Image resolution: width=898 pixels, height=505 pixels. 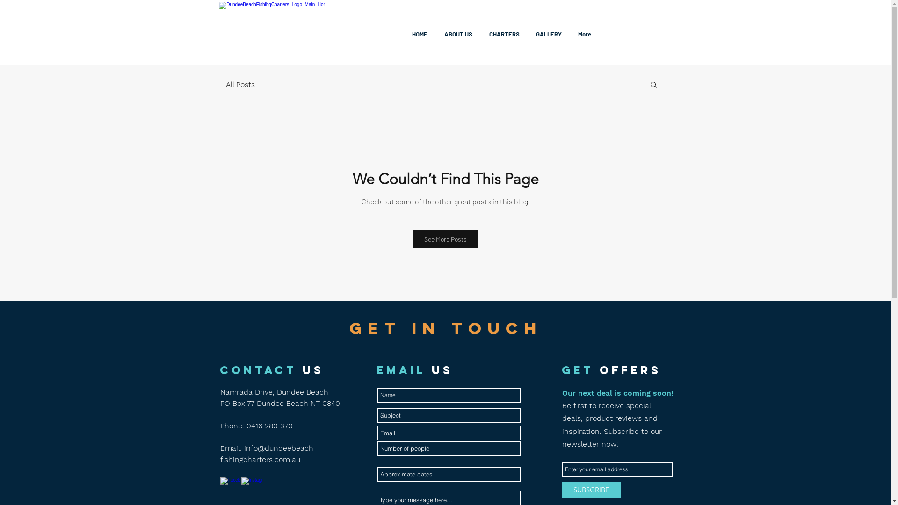 What do you see at coordinates (420, 34) in the screenshot?
I see `HOME` at bounding box center [420, 34].